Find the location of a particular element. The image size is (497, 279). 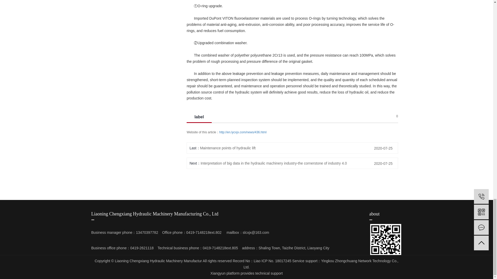

1604536475204768.png is located at coordinates (386, 239).